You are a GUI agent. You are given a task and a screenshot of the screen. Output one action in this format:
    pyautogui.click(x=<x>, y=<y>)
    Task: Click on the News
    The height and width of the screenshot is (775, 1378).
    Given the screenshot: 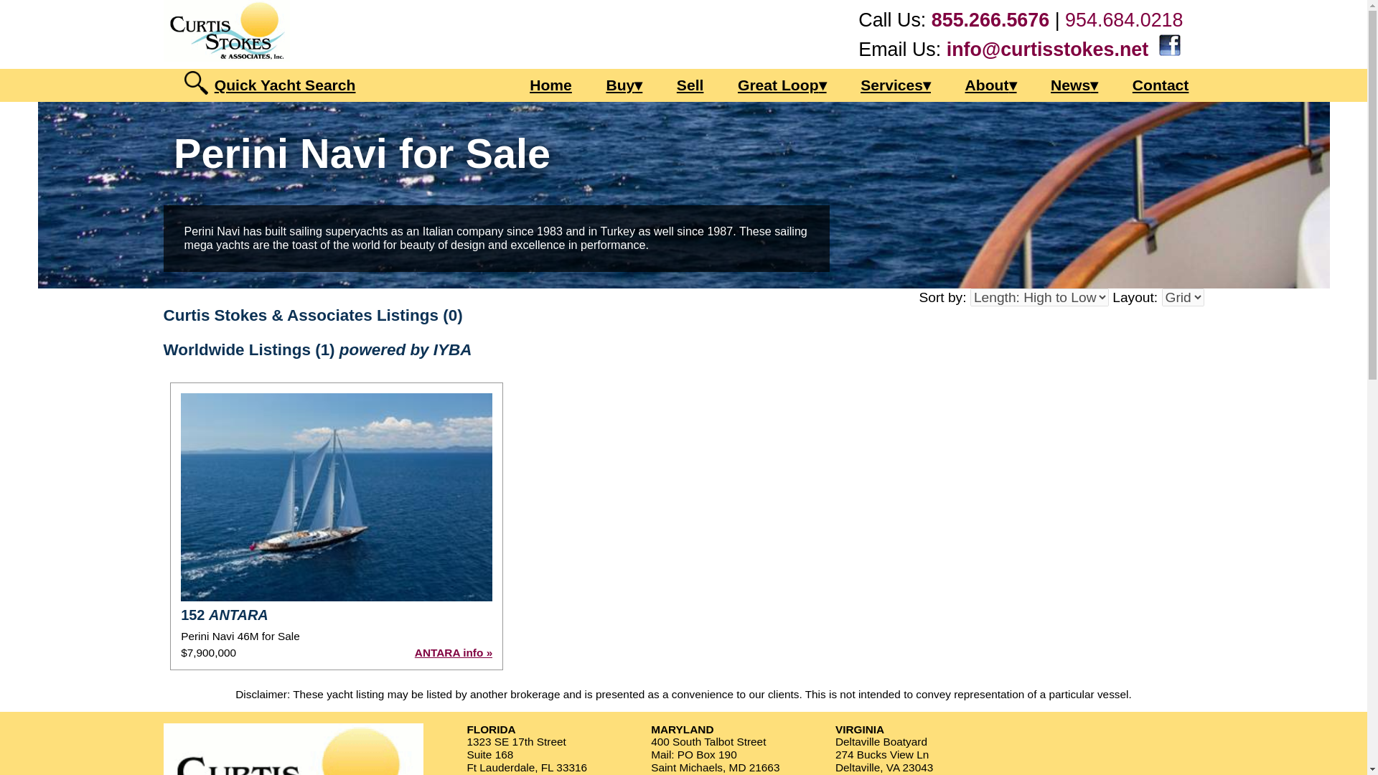 What is the action you would take?
    pyautogui.click(x=1074, y=85)
    